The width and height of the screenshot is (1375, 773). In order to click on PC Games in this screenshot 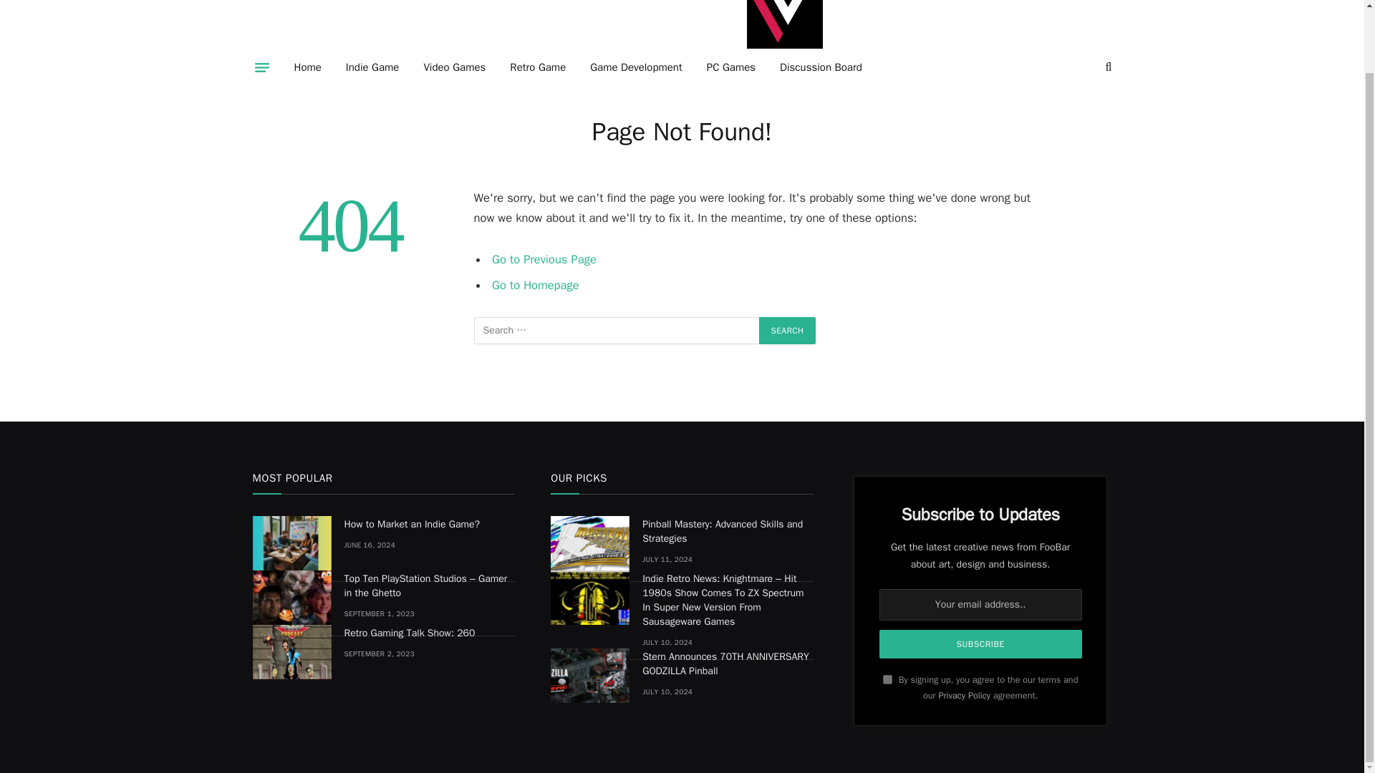, I will do `click(730, 67)`.